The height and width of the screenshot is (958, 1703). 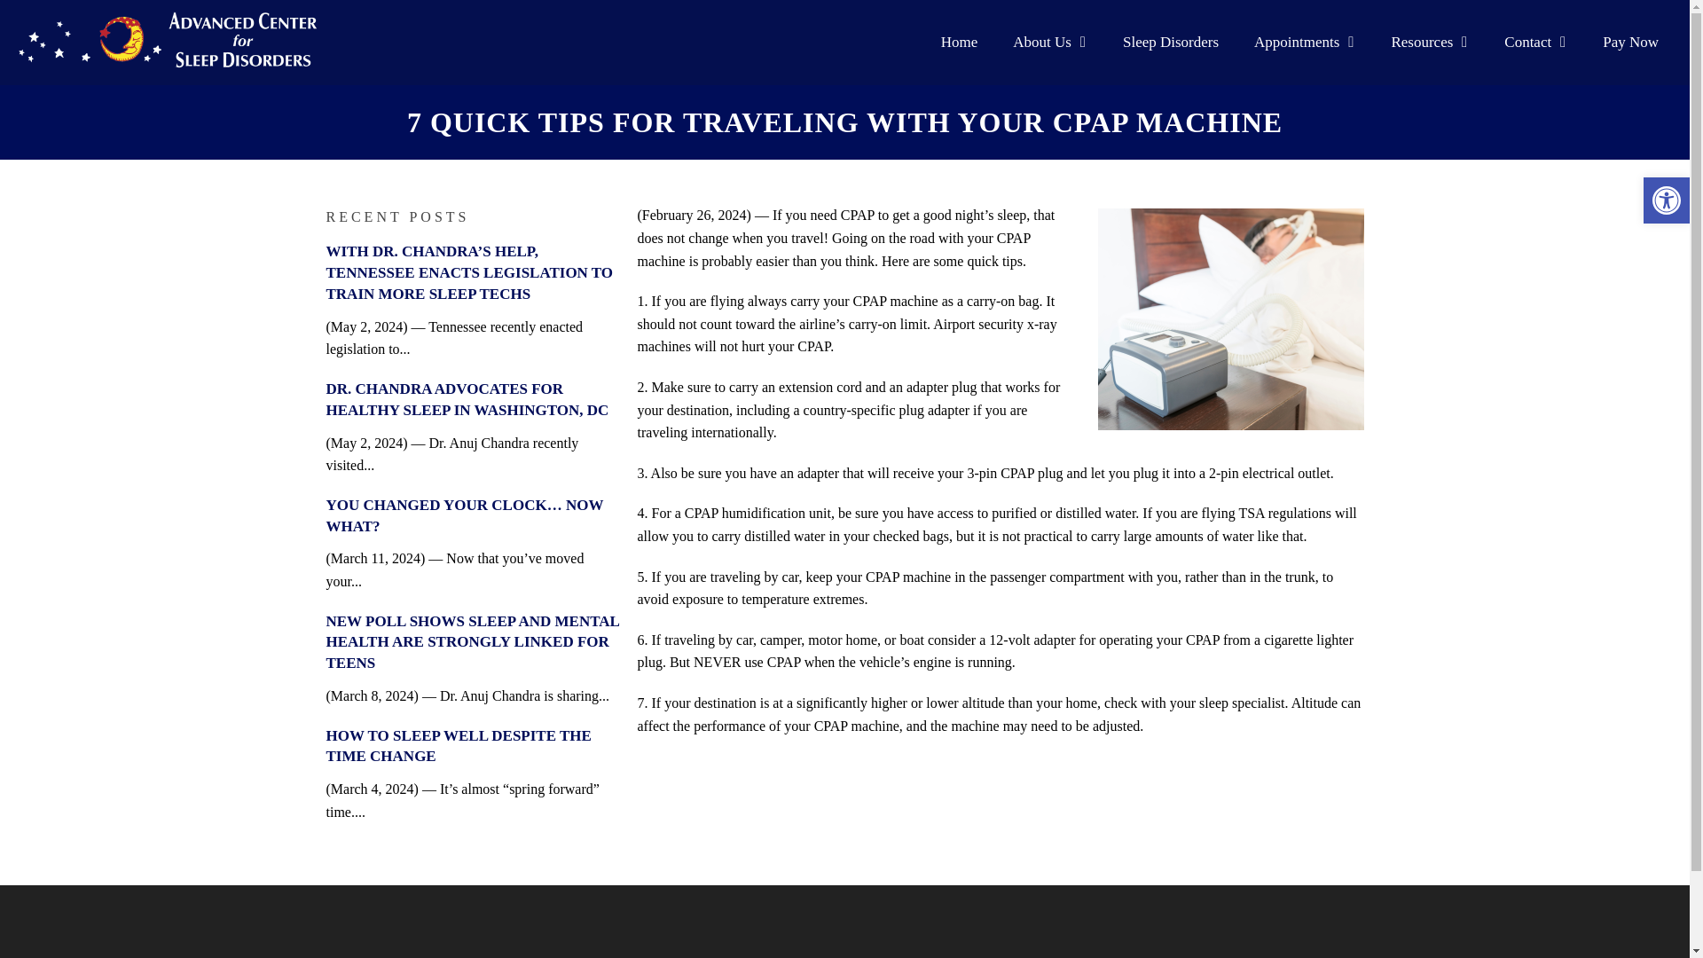 What do you see at coordinates (1304, 43) in the screenshot?
I see `Appointments` at bounding box center [1304, 43].